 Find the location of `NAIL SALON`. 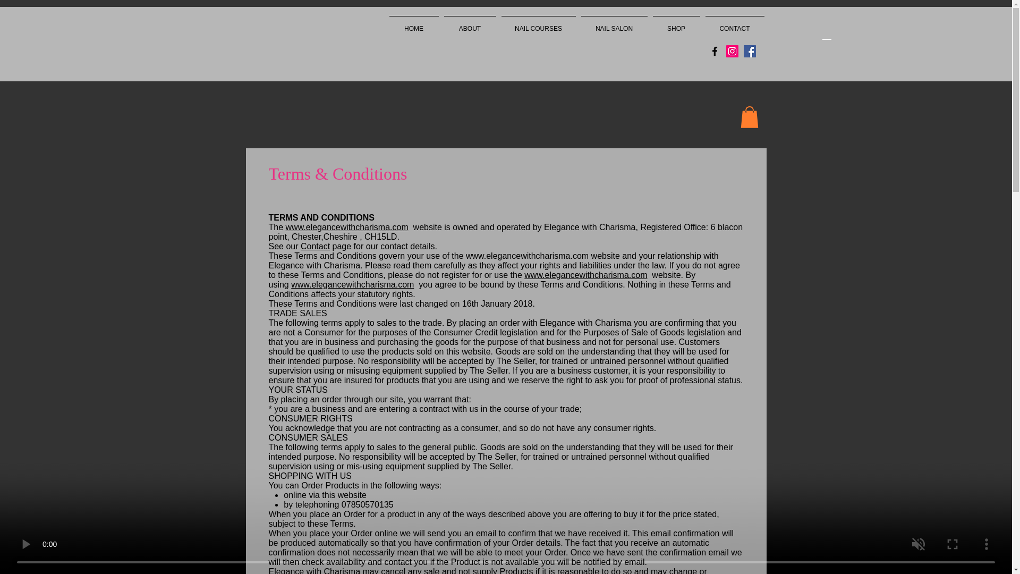

NAIL SALON is located at coordinates (614, 24).